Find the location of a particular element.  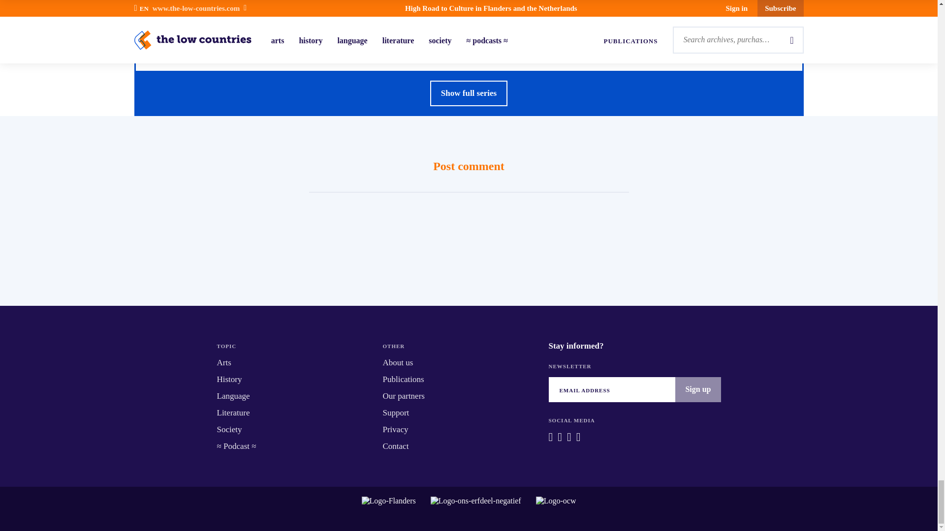

Logo-ons-erfdeel-negatief is located at coordinates (476, 508).